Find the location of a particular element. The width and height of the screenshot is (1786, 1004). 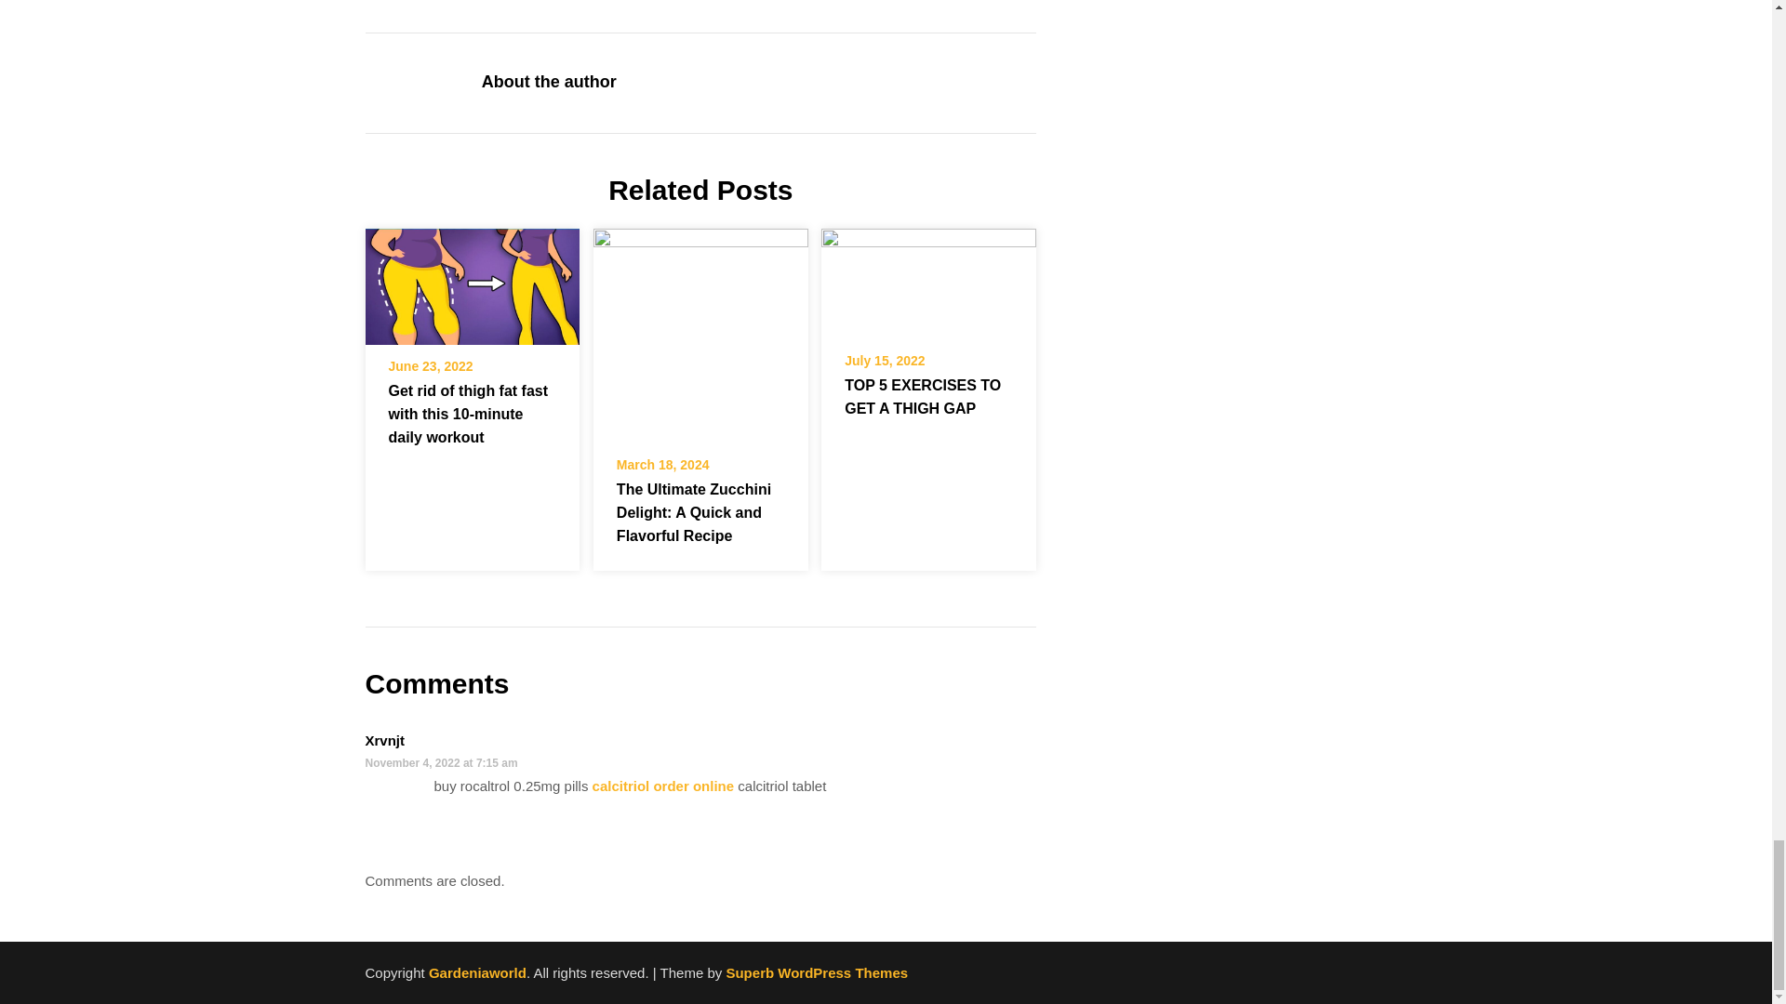

Gardeniaworld is located at coordinates (477, 972).